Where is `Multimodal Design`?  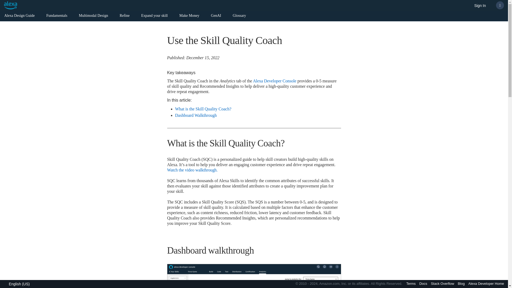
Multimodal Design is located at coordinates (93, 17).